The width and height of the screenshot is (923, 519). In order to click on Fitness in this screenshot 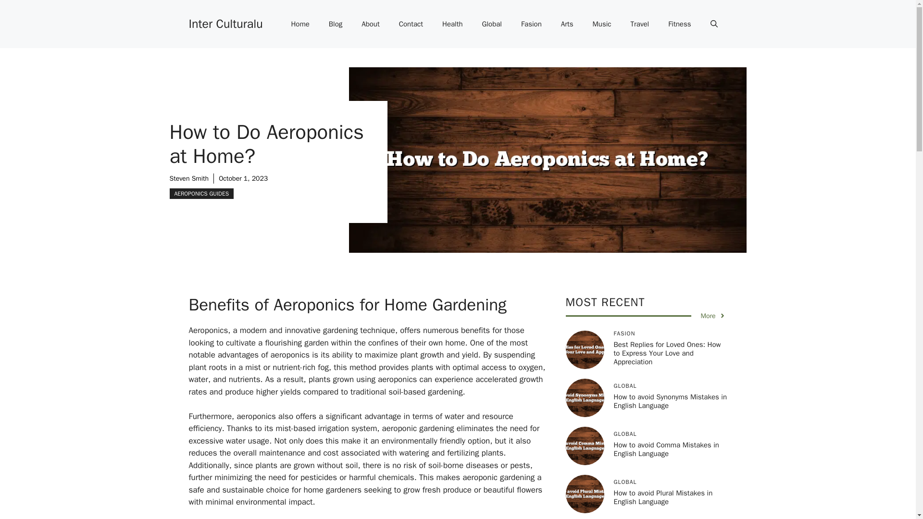, I will do `click(680, 24)`.